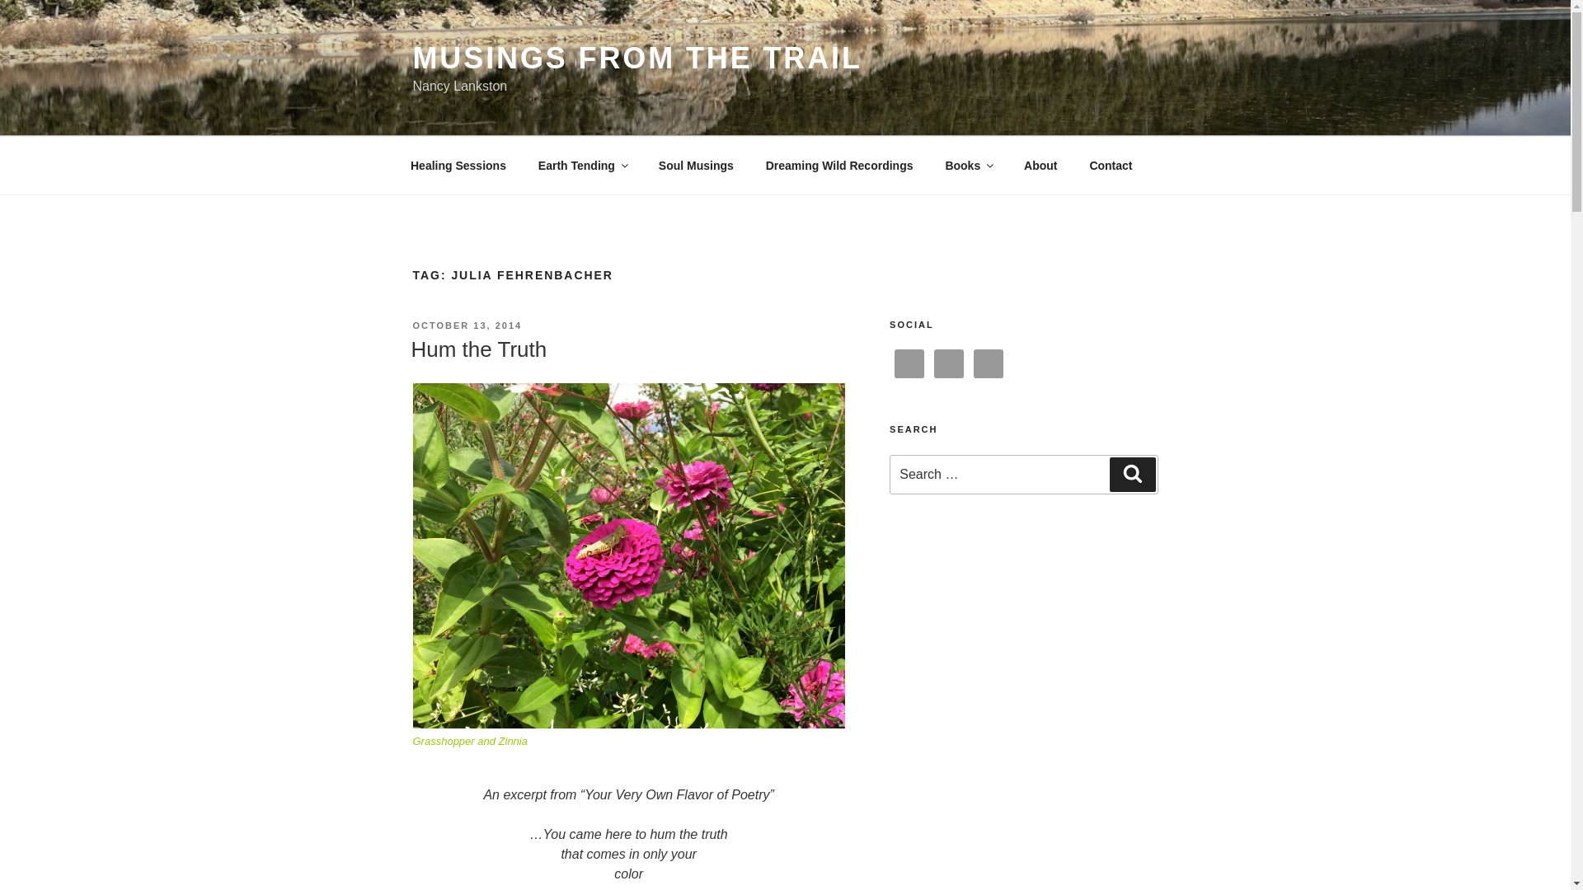 The width and height of the screenshot is (1583, 890). Describe the element at coordinates (839, 165) in the screenshot. I see `Dreaming Wild Recordings` at that location.